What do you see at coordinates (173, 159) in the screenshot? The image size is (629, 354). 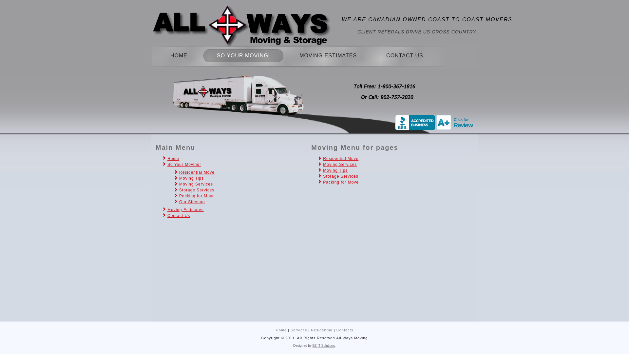 I see `Home` at bounding box center [173, 159].